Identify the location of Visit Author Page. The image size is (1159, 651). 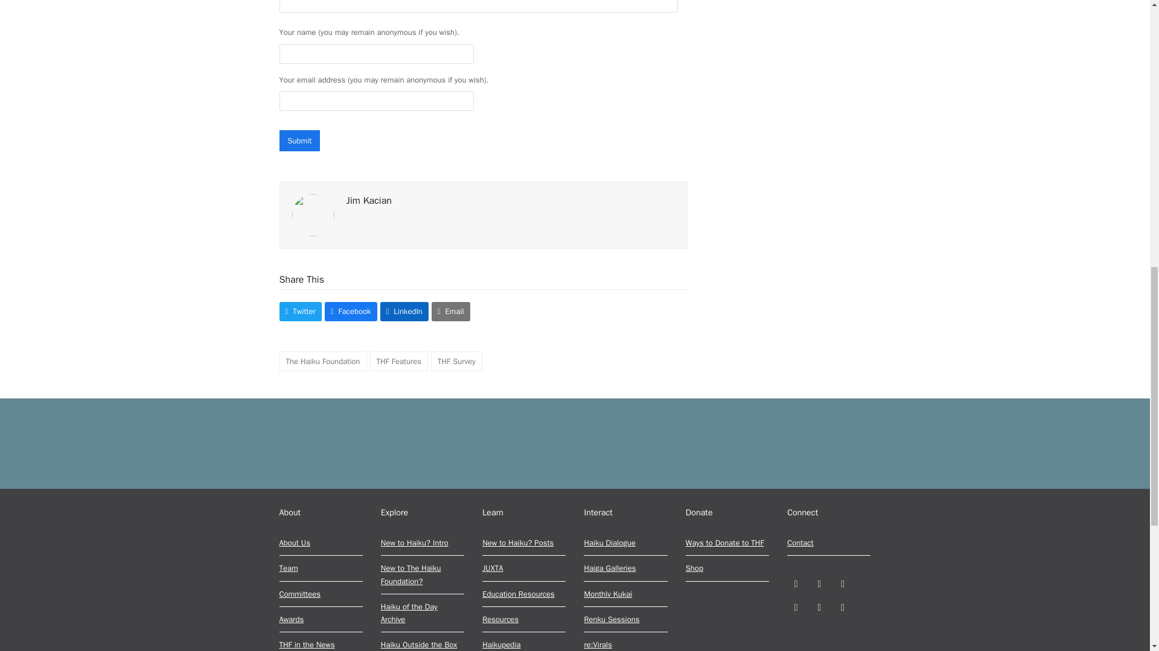
(313, 215).